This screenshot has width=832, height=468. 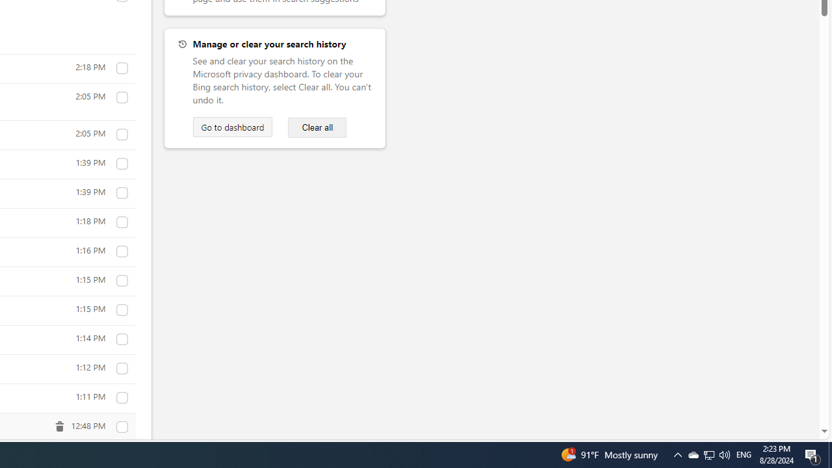 What do you see at coordinates (122, 193) in the screenshot?
I see `Search` at bounding box center [122, 193].